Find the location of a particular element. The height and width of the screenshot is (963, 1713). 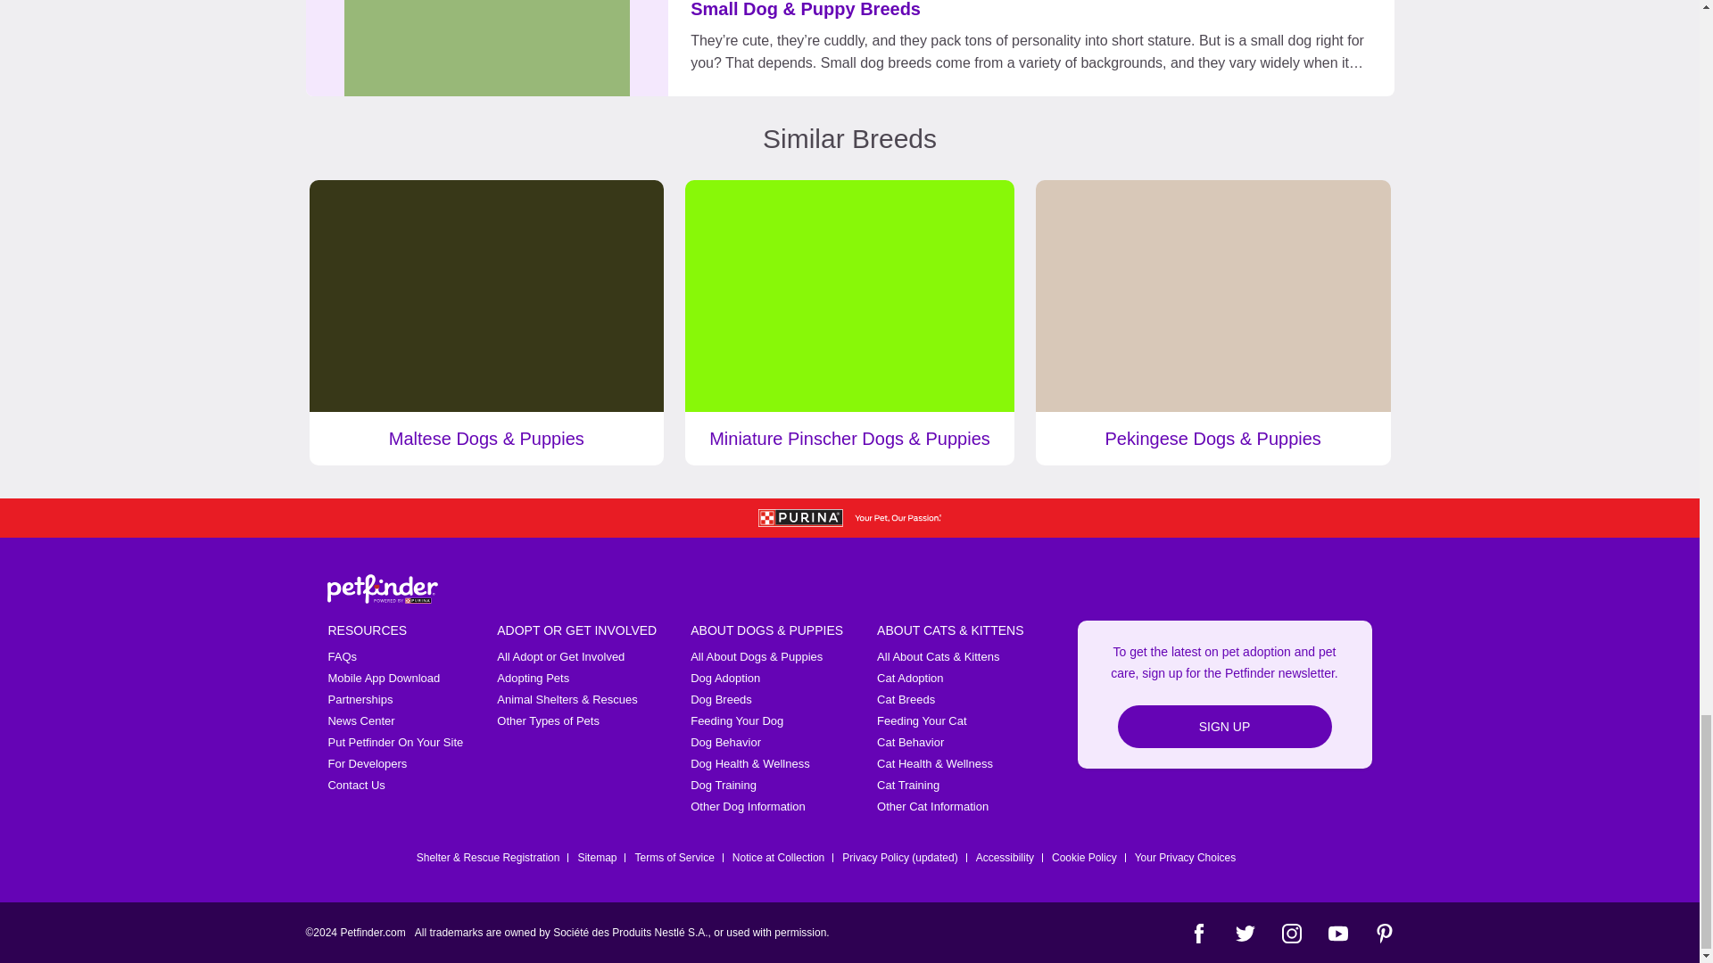

Petfinder Logo is located at coordinates (382, 588).